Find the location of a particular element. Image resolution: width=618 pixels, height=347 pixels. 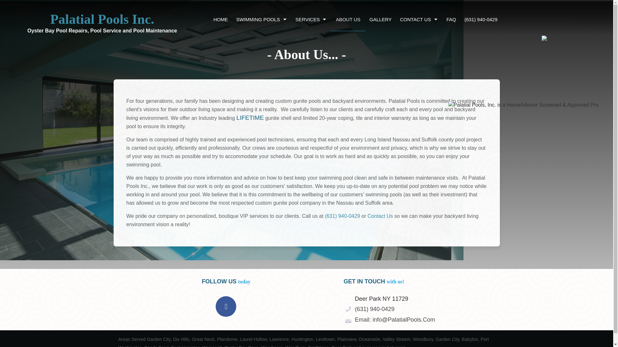

Pool Maintenance is located at coordinates (311, 39).